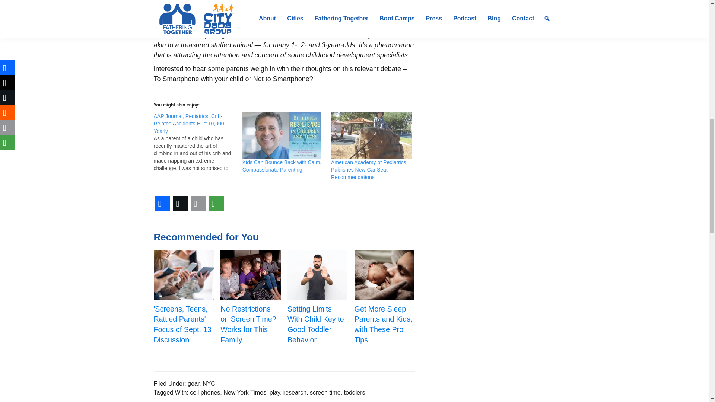 The height and width of the screenshot is (402, 715). Describe the element at coordinates (282, 166) in the screenshot. I see `Kids Can Bounce Back with Calm, Compassionate Parenting` at that location.